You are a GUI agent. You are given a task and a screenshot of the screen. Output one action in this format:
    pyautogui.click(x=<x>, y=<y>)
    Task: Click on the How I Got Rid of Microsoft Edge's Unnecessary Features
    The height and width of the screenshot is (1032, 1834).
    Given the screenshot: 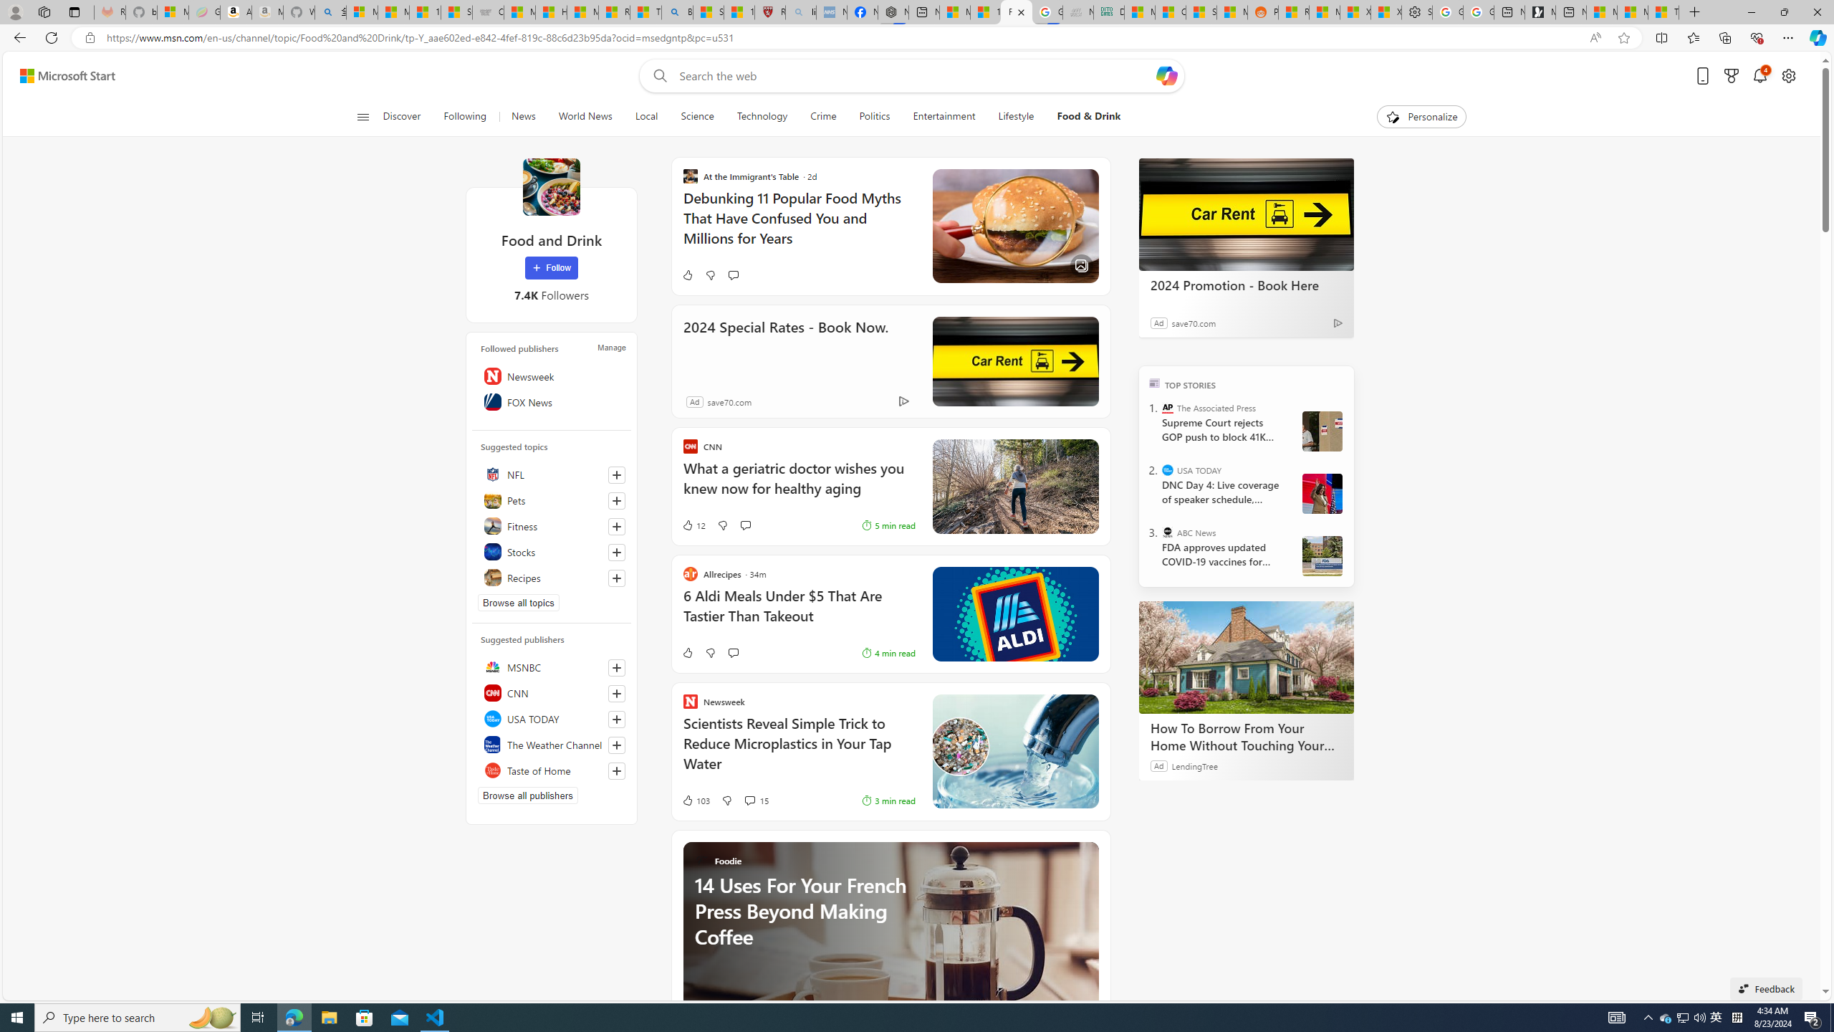 What is the action you would take?
    pyautogui.click(x=550, y=12)
    